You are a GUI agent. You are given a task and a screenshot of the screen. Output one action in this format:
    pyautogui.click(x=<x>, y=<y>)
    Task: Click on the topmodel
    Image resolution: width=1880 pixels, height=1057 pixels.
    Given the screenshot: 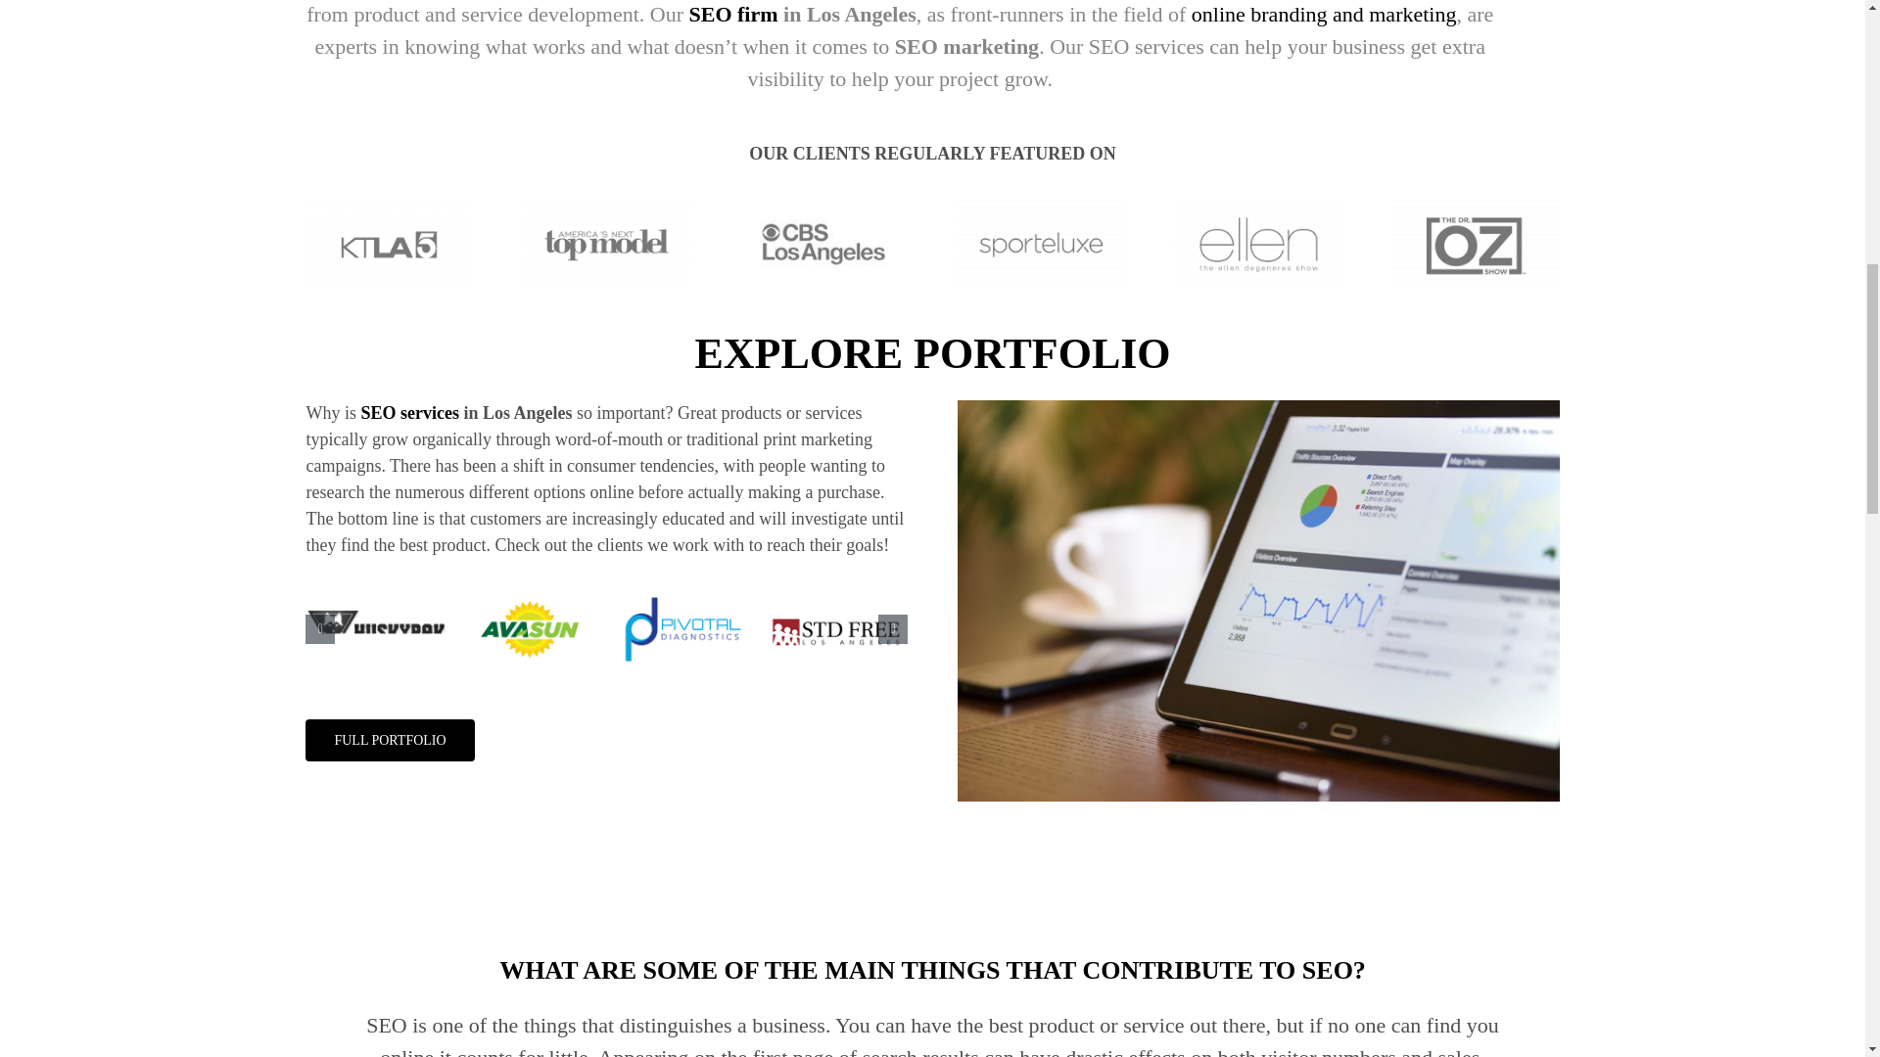 What is the action you would take?
    pyautogui.click(x=605, y=245)
    